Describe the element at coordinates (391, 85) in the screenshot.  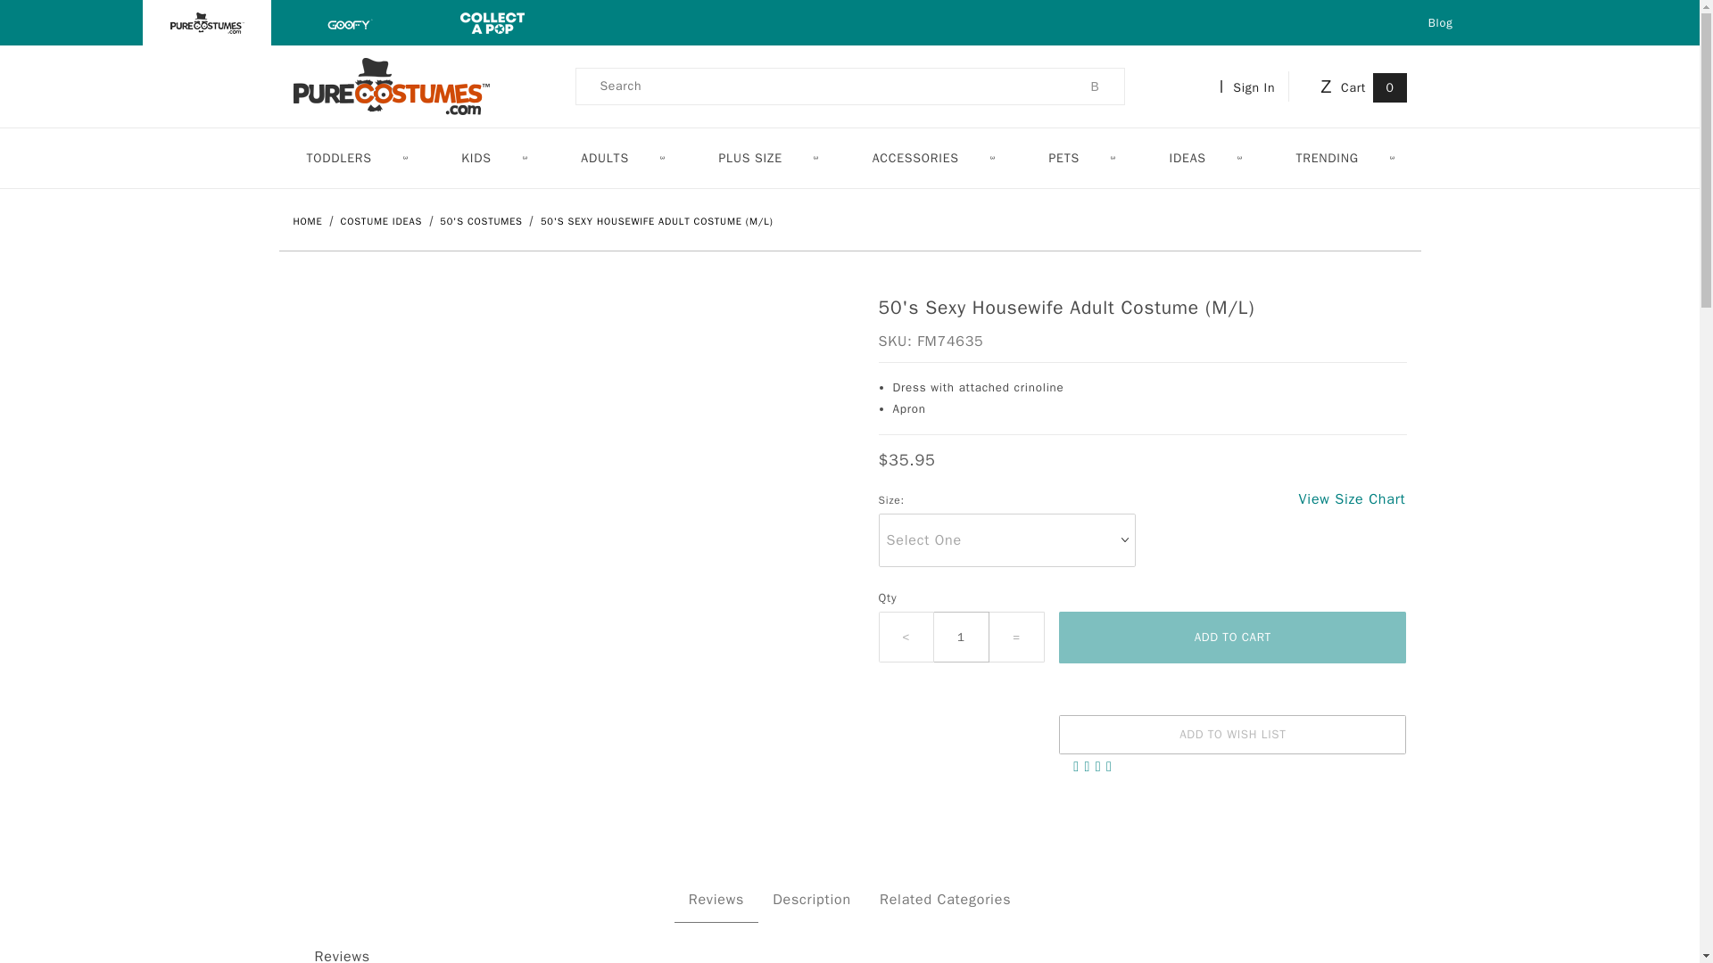
I see `PureCostumes.com` at that location.